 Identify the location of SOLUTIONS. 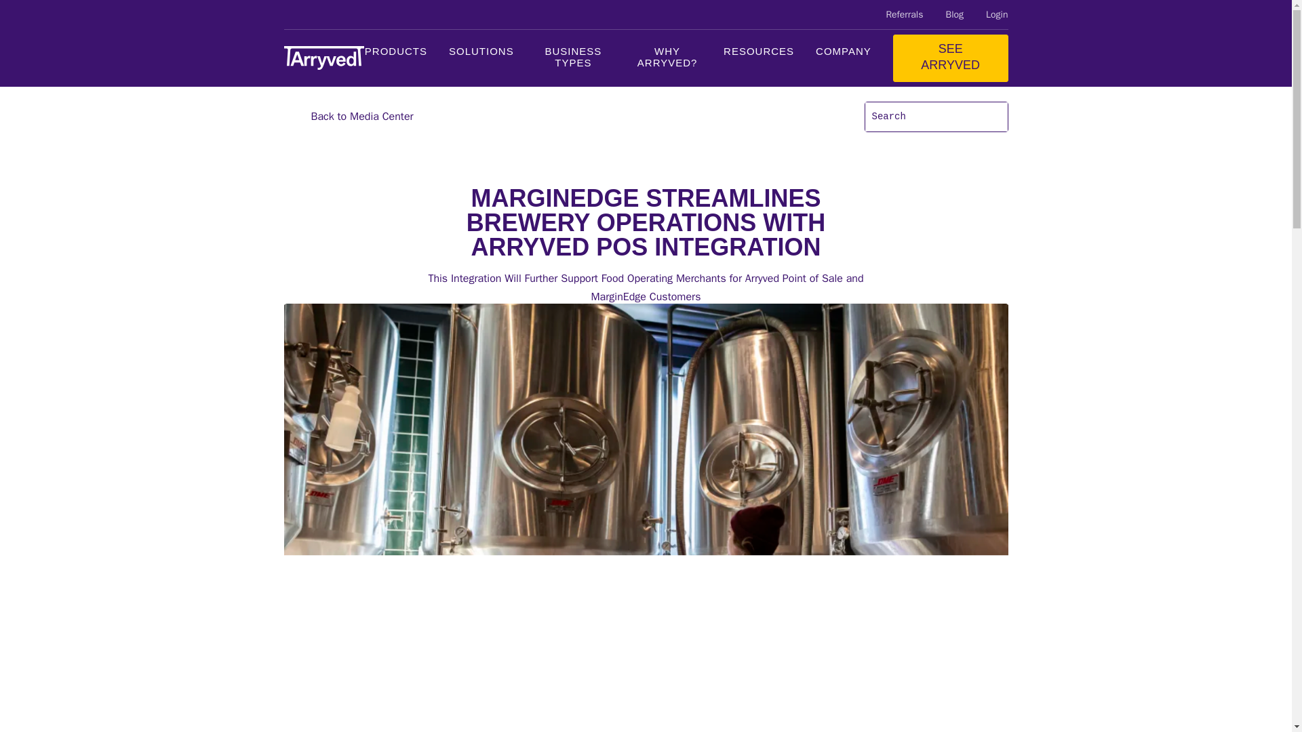
(481, 58).